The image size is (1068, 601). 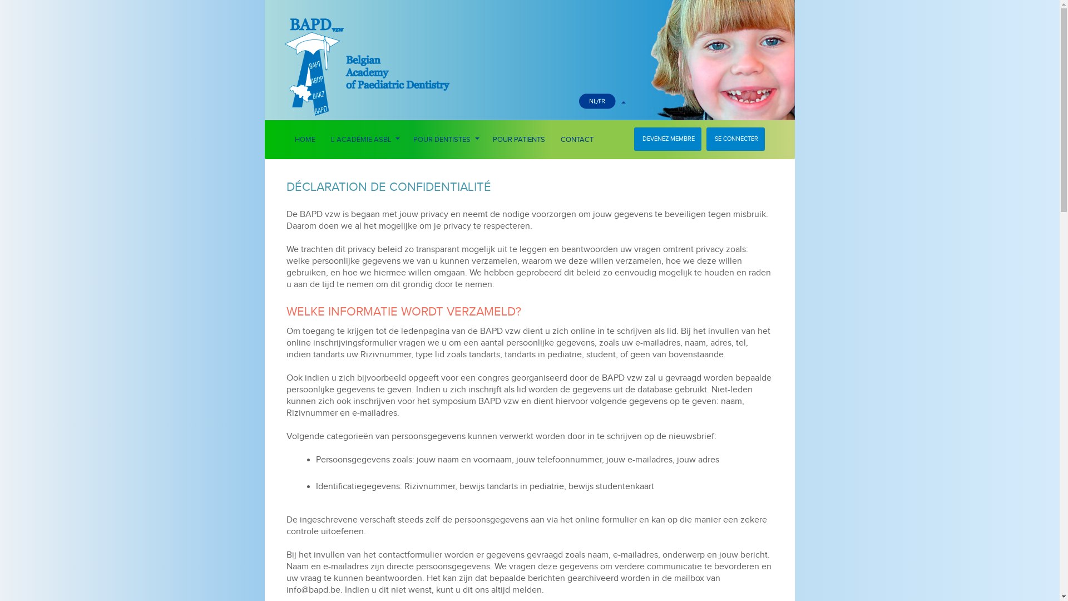 I want to click on  DEVENEZ MEMBRE, so click(x=667, y=139).